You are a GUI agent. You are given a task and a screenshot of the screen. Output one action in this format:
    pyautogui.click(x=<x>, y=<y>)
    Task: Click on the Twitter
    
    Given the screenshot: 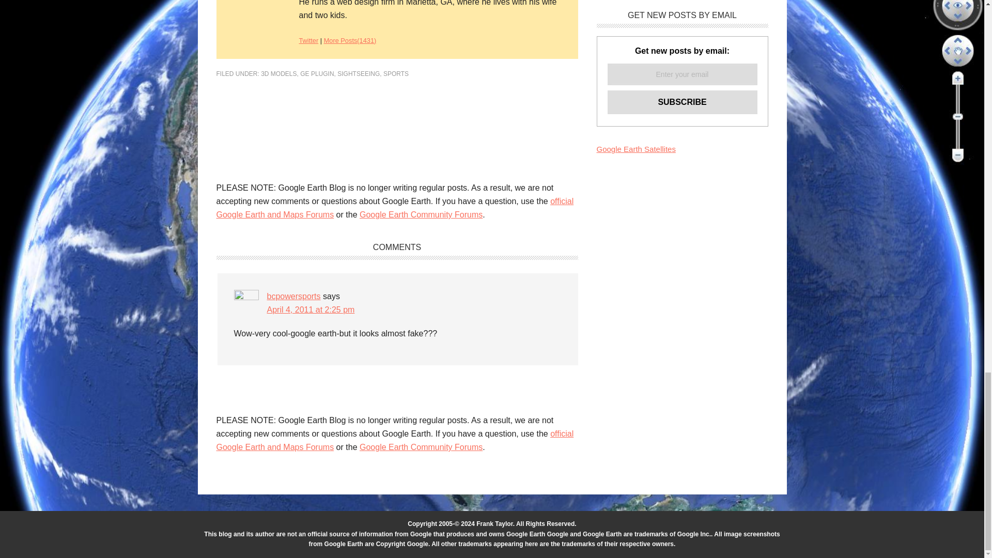 What is the action you would take?
    pyautogui.click(x=308, y=40)
    